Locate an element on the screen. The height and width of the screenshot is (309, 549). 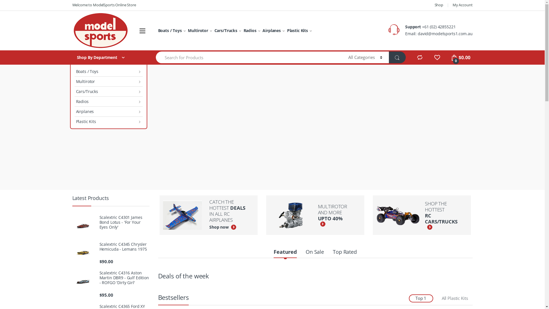
Airplanes is located at coordinates (274, 31).